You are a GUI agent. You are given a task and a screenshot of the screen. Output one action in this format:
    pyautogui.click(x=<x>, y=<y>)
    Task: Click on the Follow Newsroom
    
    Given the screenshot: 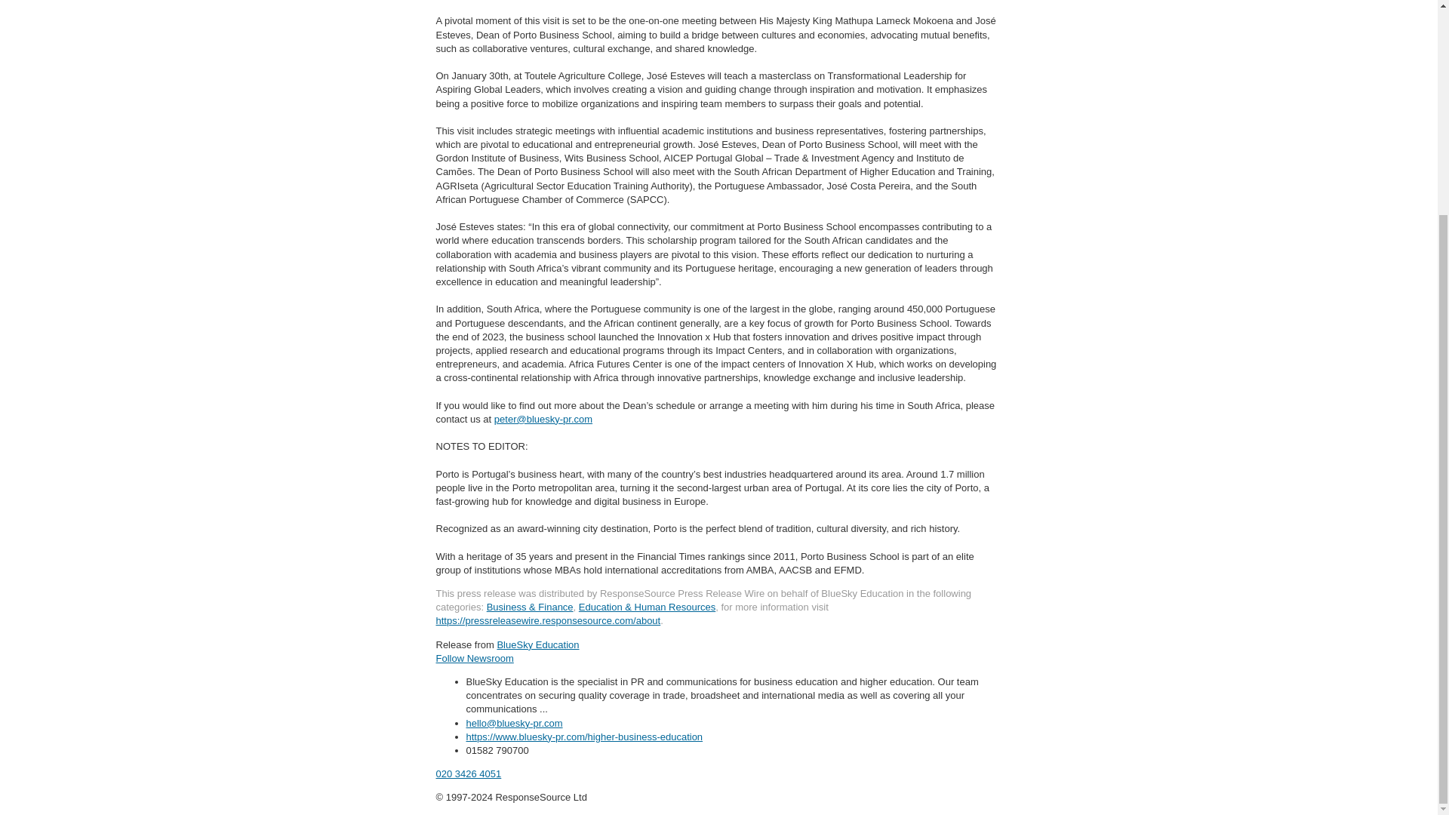 What is the action you would take?
    pyautogui.click(x=475, y=658)
    